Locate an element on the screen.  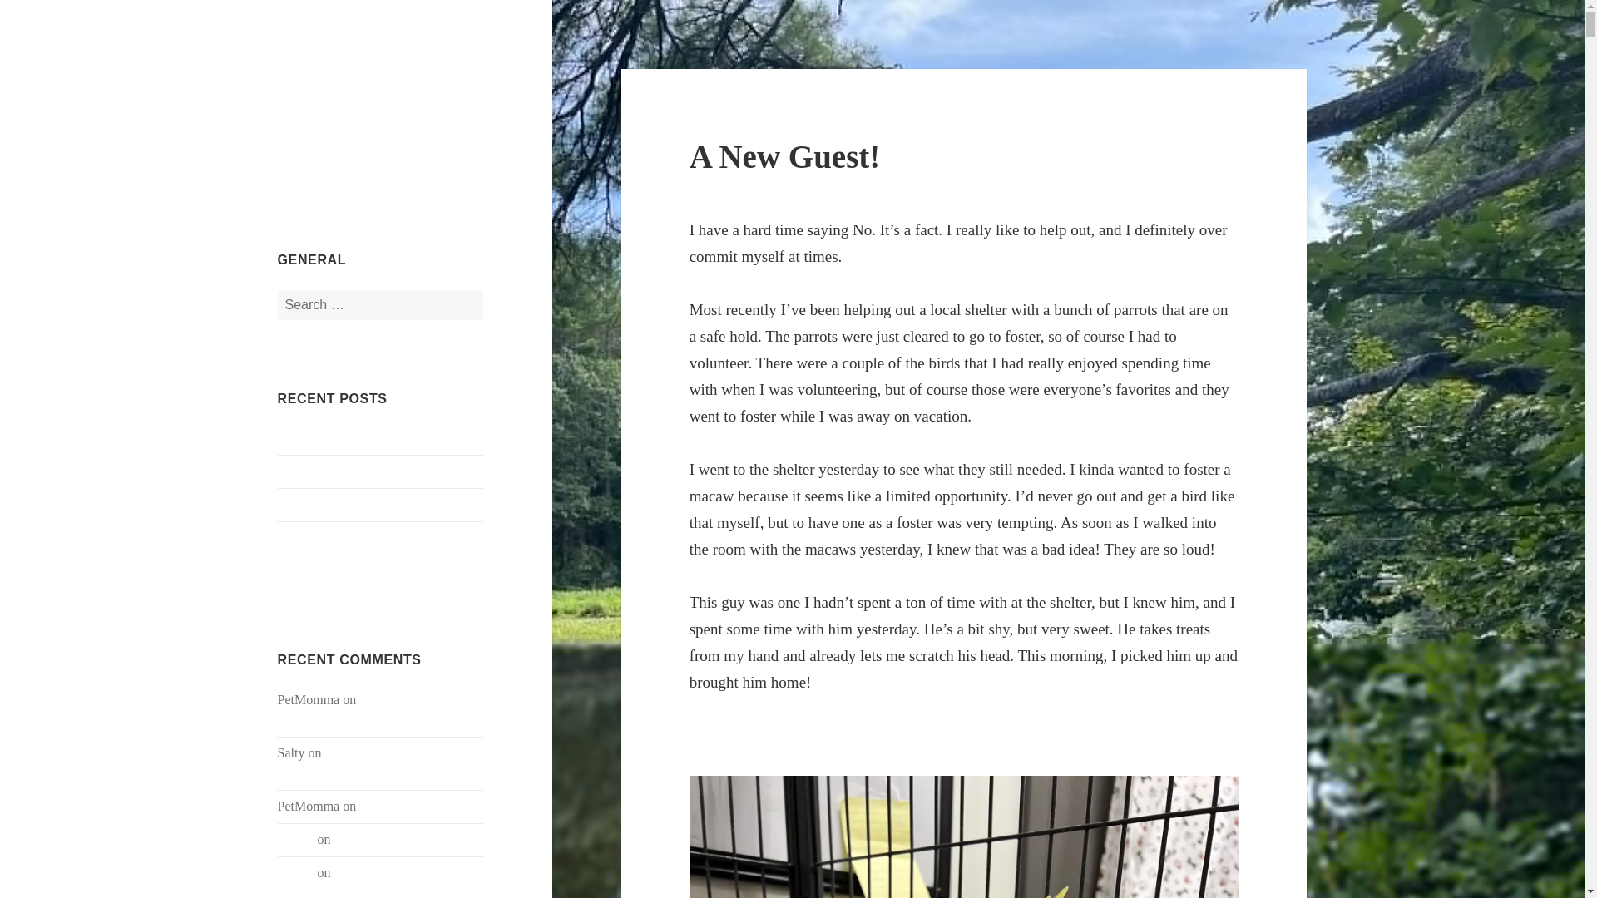
Happy Hatch Day Hector D. Byrd! is located at coordinates (378, 763).